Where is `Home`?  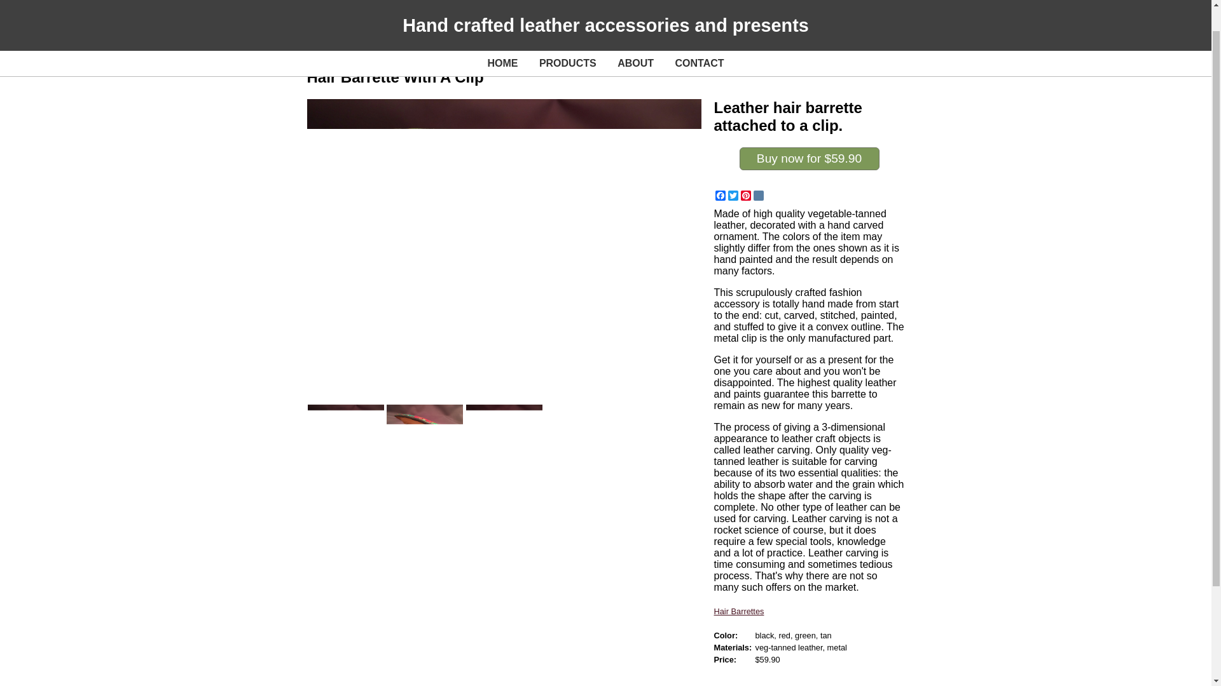
Home is located at coordinates (319, 591).